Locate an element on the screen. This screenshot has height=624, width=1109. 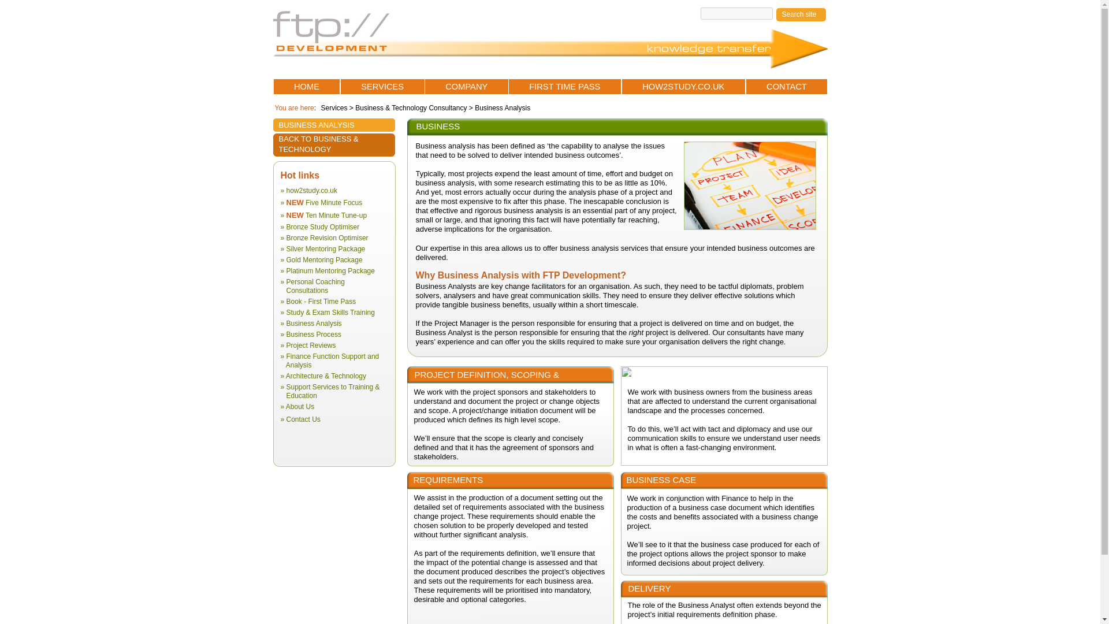
CONTACT is located at coordinates (787, 87).